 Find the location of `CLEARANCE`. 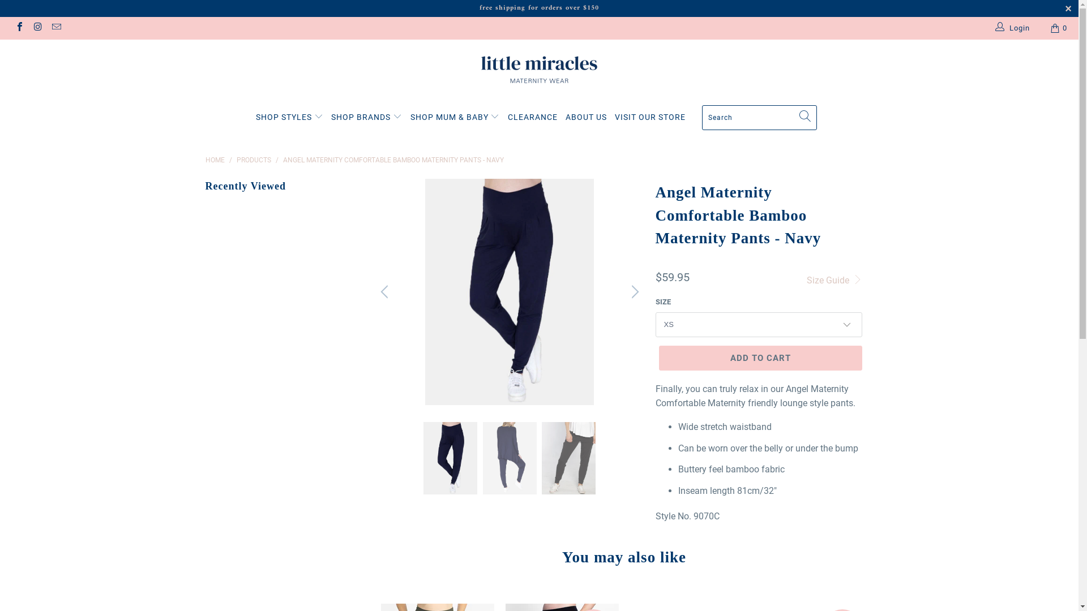

CLEARANCE is located at coordinates (533, 118).